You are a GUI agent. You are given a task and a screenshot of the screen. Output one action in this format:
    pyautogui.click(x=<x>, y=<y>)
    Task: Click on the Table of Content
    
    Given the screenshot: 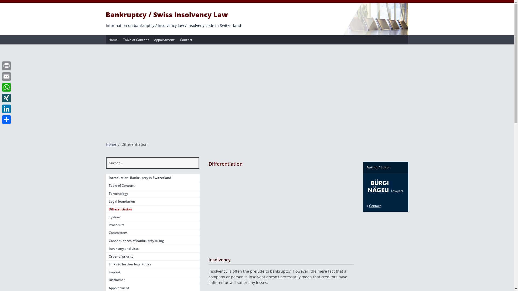 What is the action you would take?
    pyautogui.click(x=136, y=40)
    